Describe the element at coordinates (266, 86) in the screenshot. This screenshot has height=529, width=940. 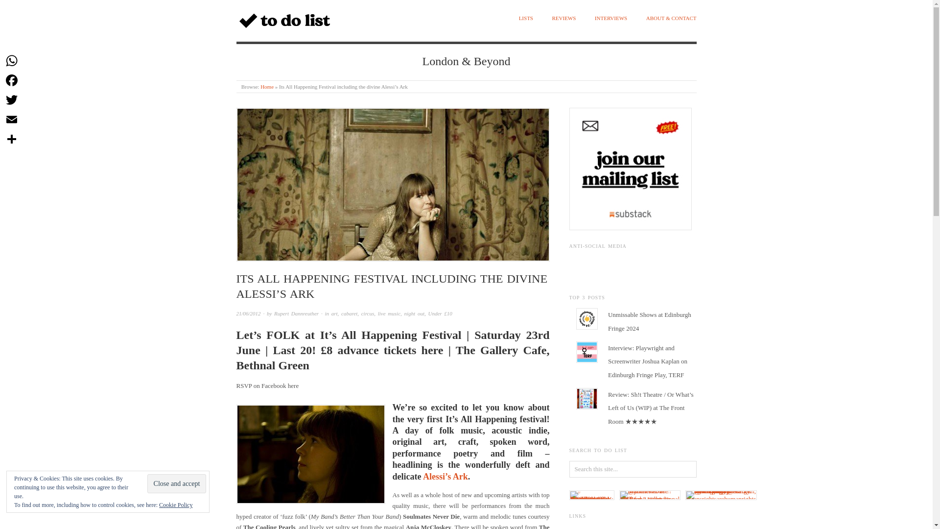
I see `Home` at that location.